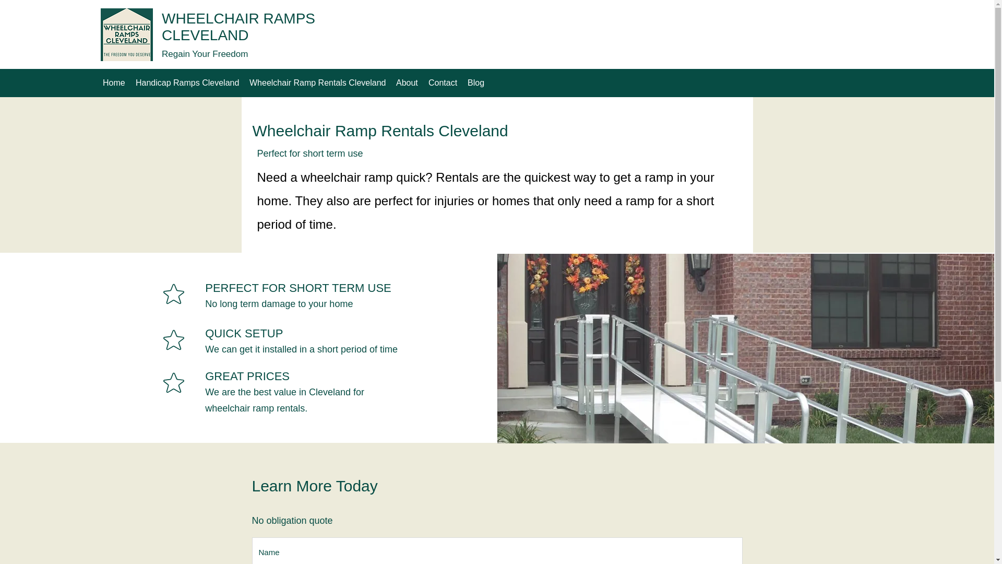 The width and height of the screenshot is (1002, 564). Describe the element at coordinates (317, 83) in the screenshot. I see `Wheelchair Ramp Rentals Cleveland` at that location.